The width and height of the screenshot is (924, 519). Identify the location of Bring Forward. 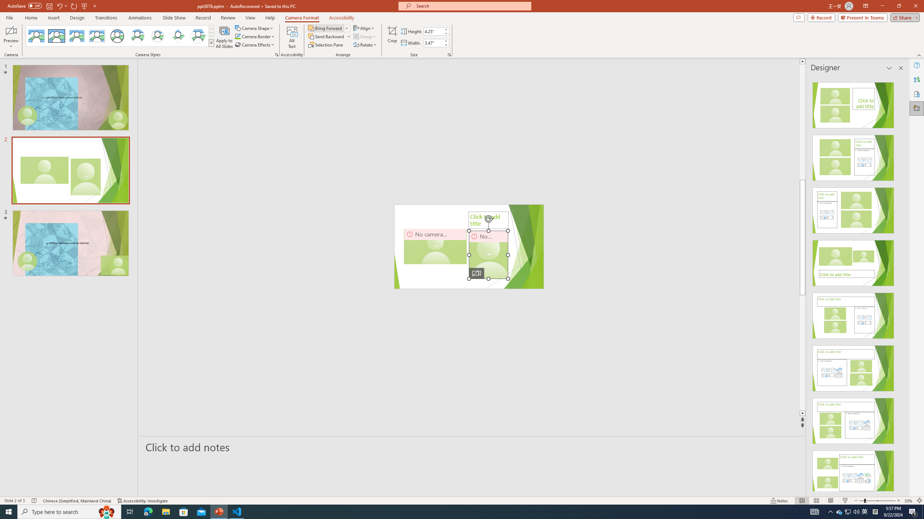
(328, 28).